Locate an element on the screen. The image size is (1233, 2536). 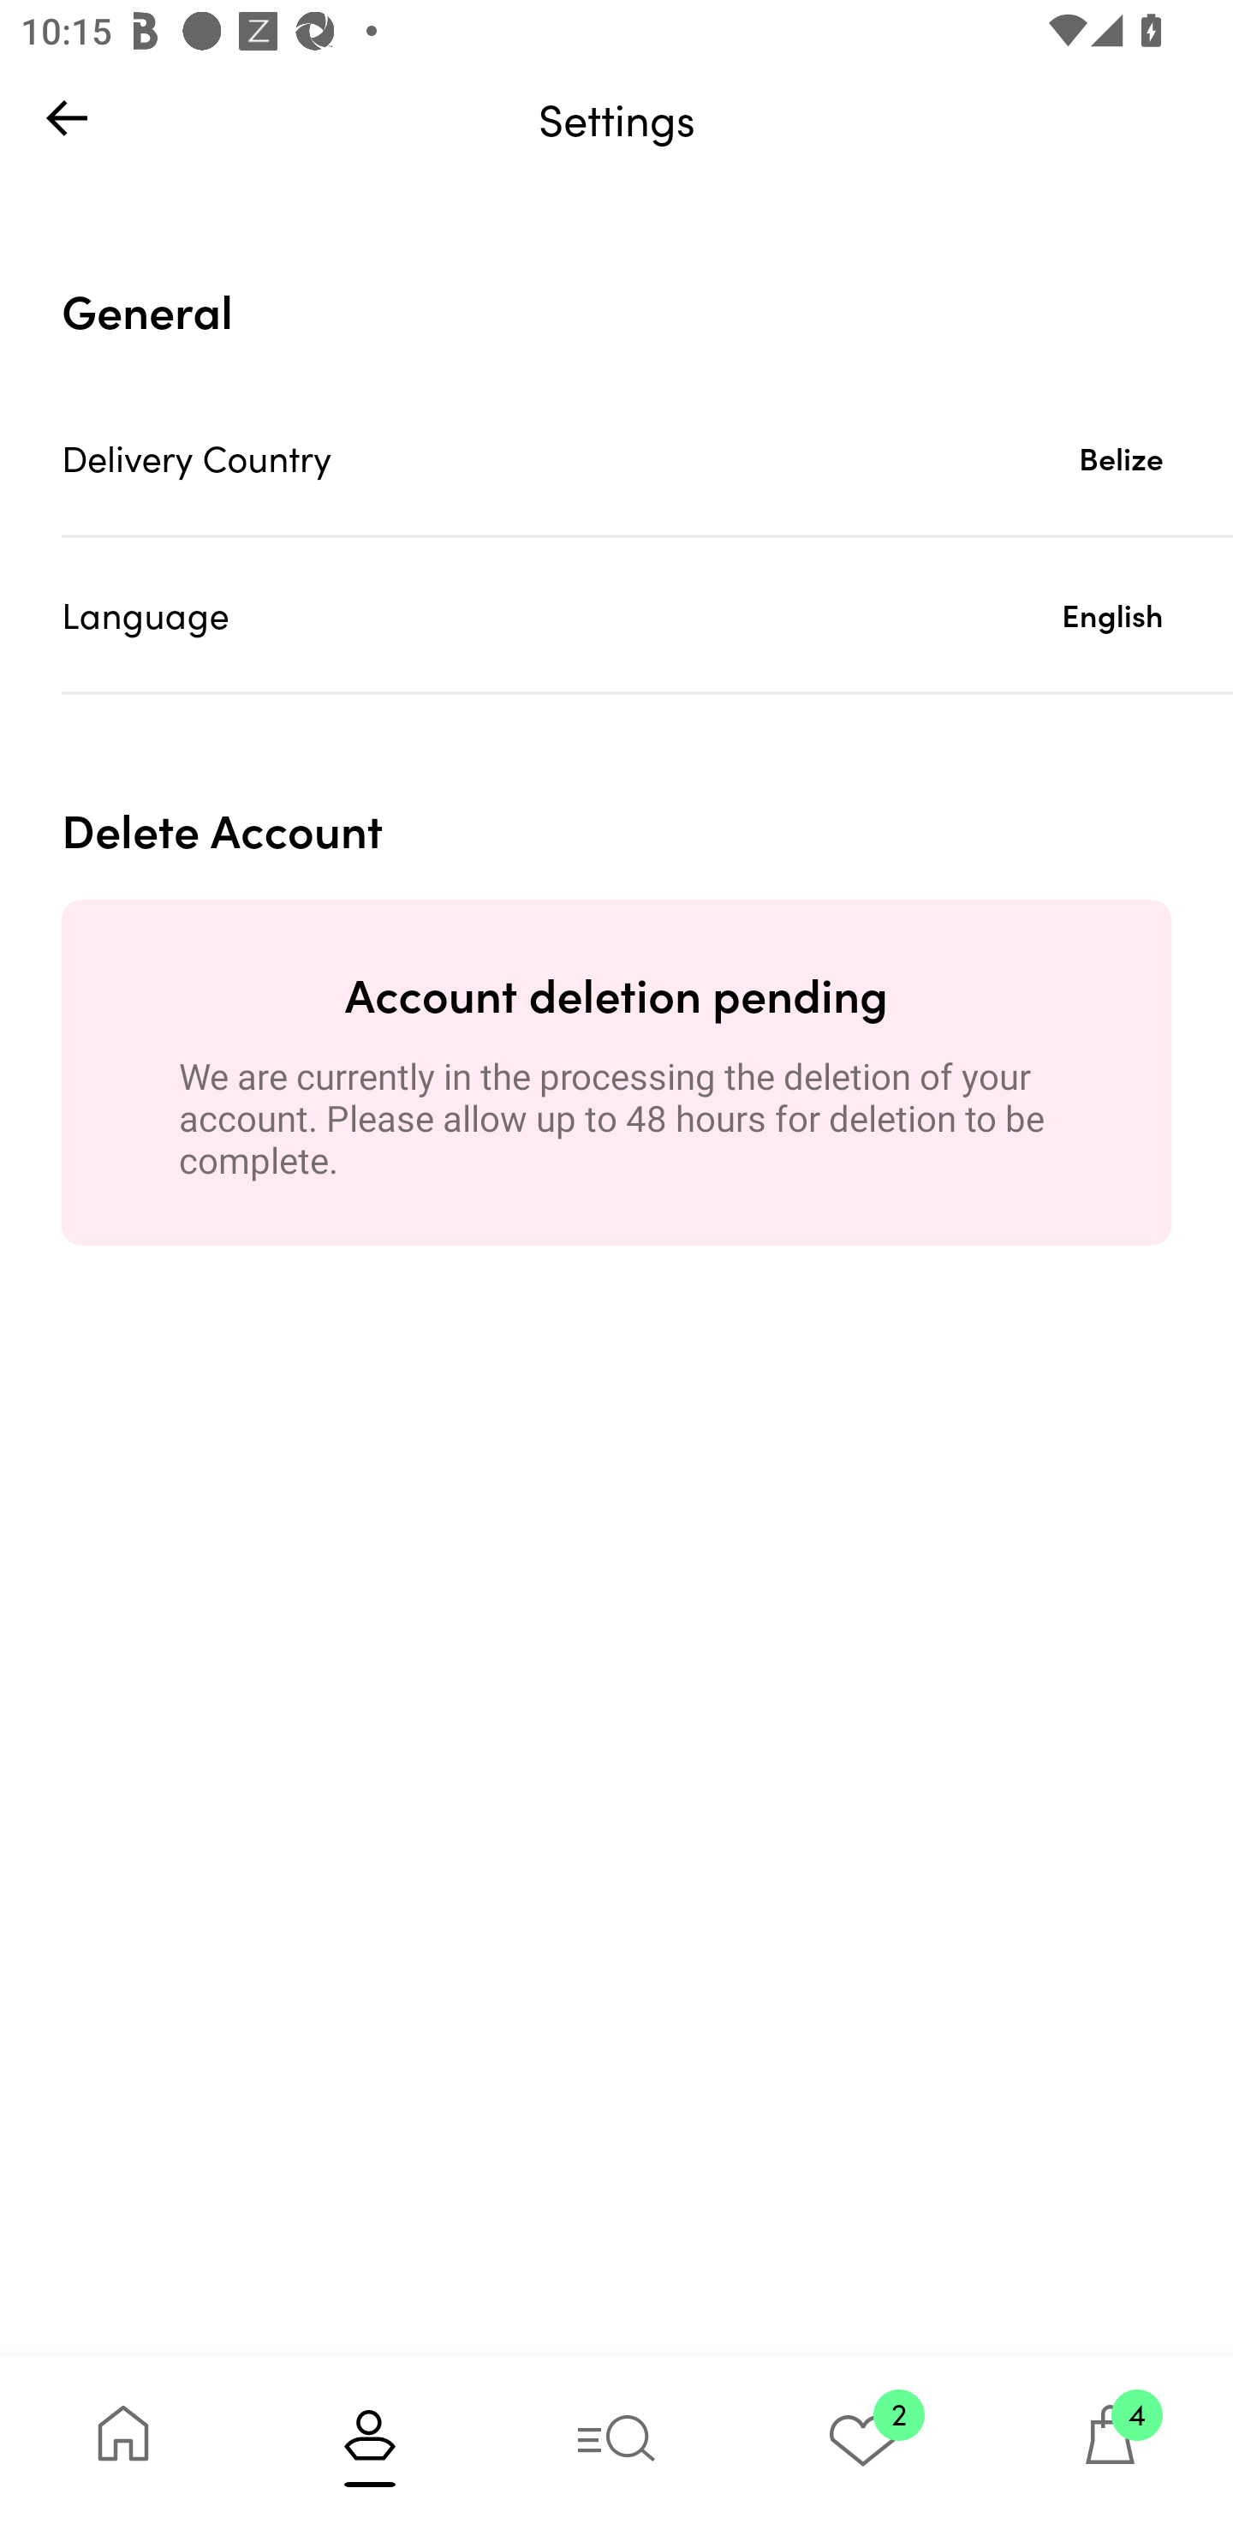
2 is located at coordinates (863, 2445).